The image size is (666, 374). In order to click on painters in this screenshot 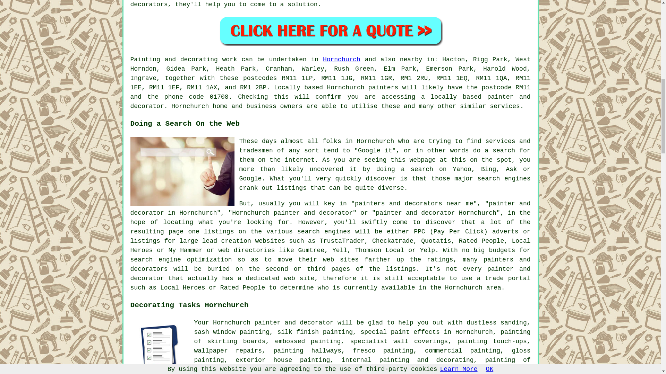, I will do `click(383, 88)`.